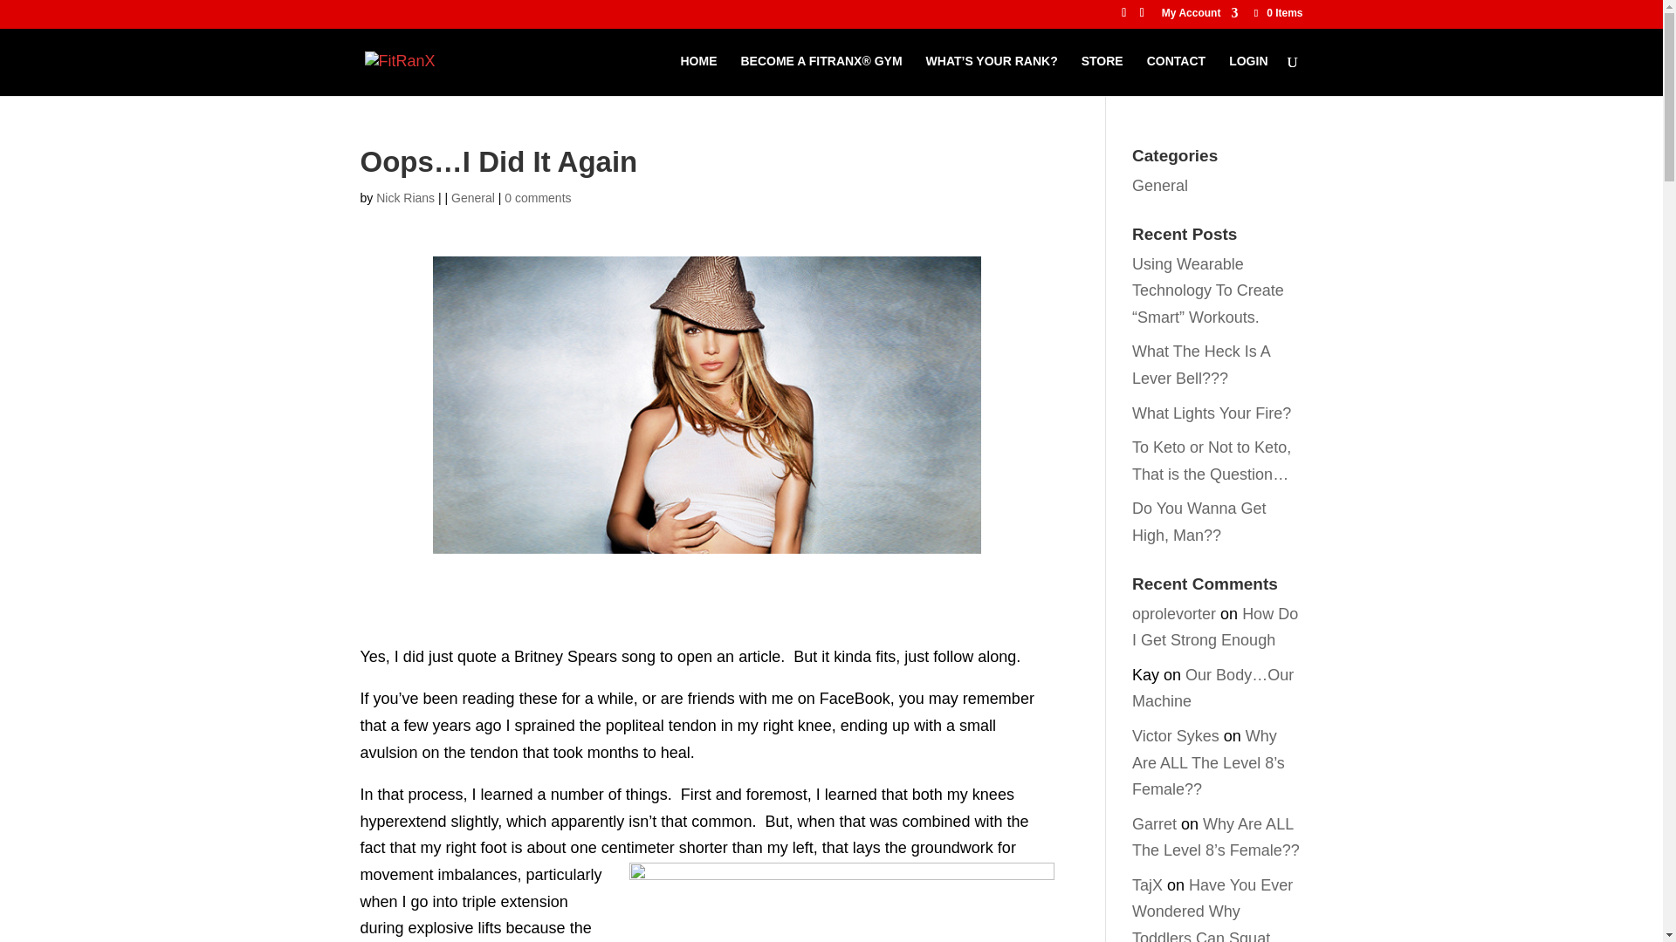  Describe the element at coordinates (1199, 522) in the screenshot. I see `Do You Wanna Get High, Man??` at that location.